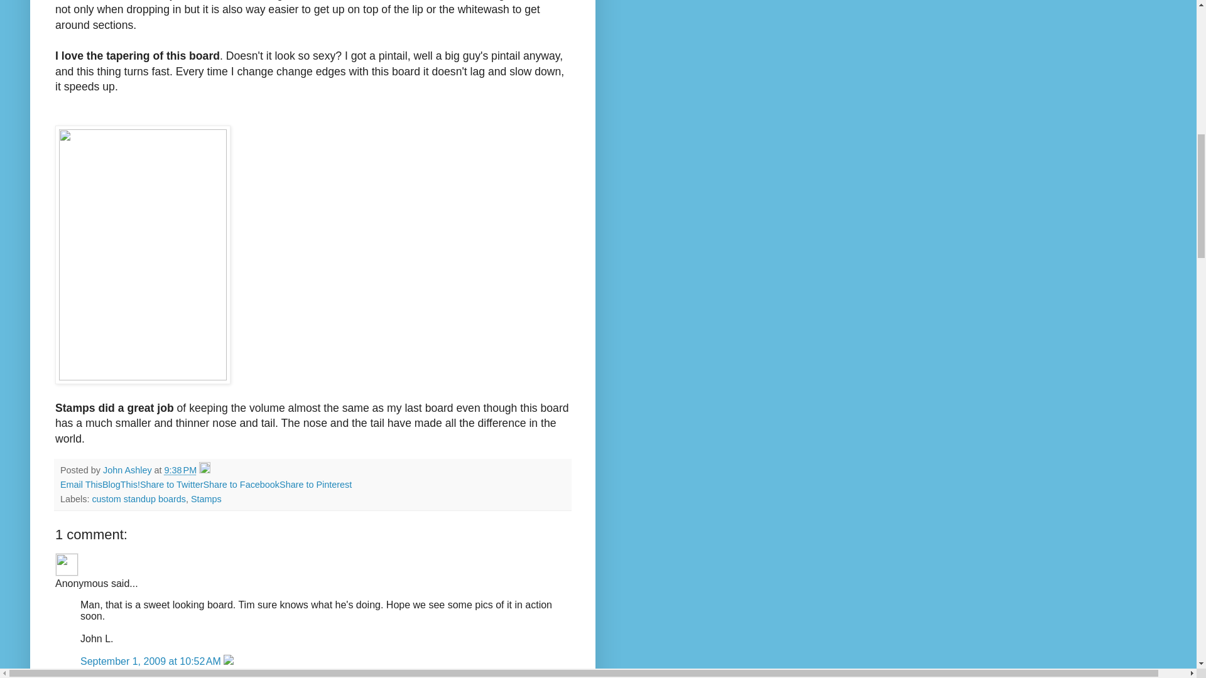 The image size is (1206, 678). I want to click on author profile, so click(128, 470).